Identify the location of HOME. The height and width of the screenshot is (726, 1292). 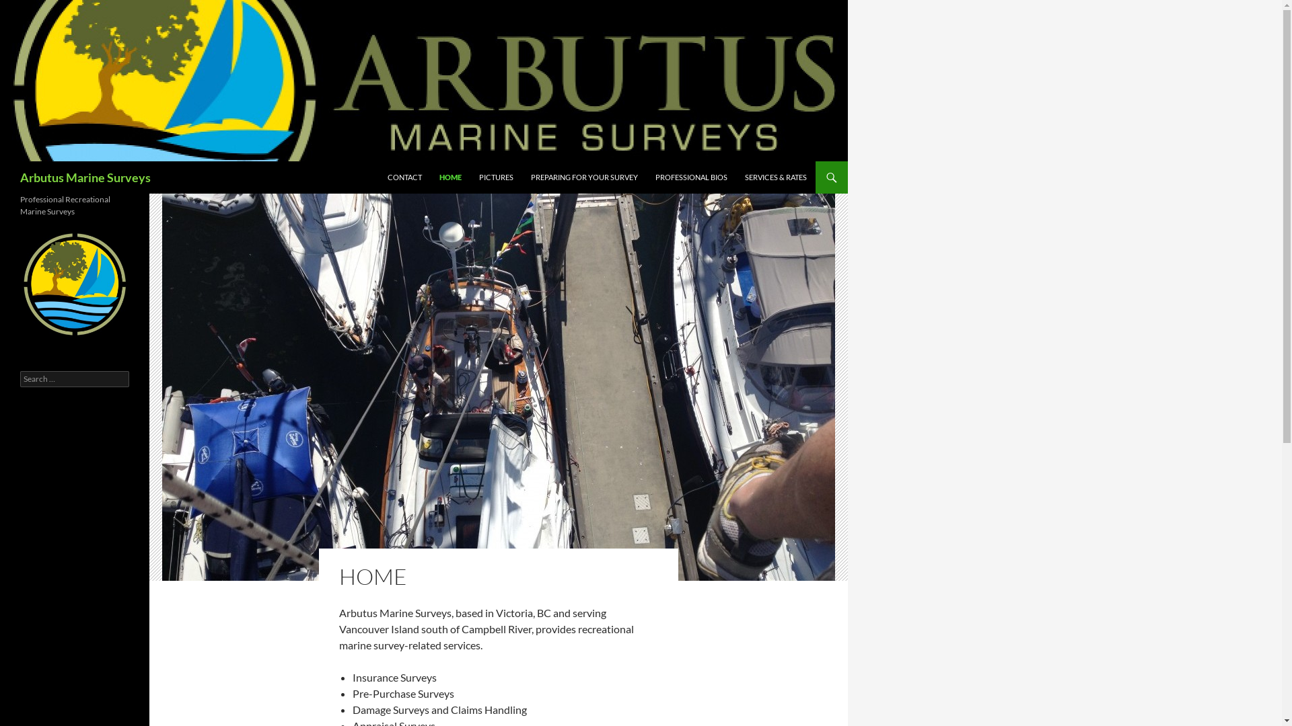
(451, 177).